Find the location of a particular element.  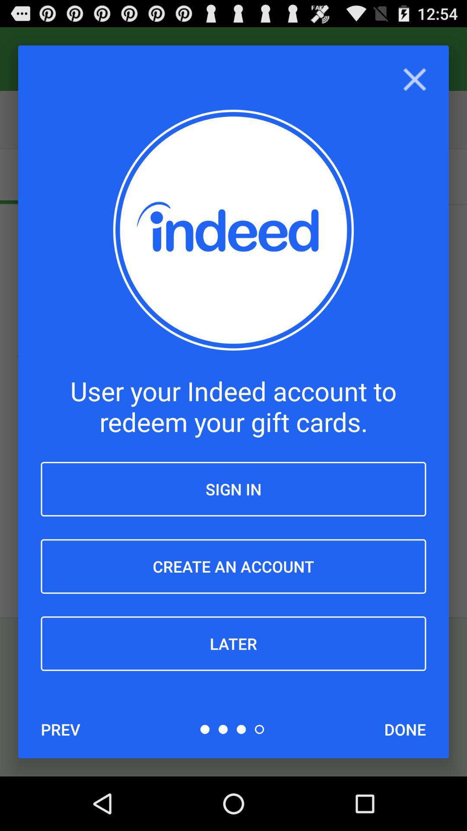

launch the icon below the user your indeed item is located at coordinates (233, 489).